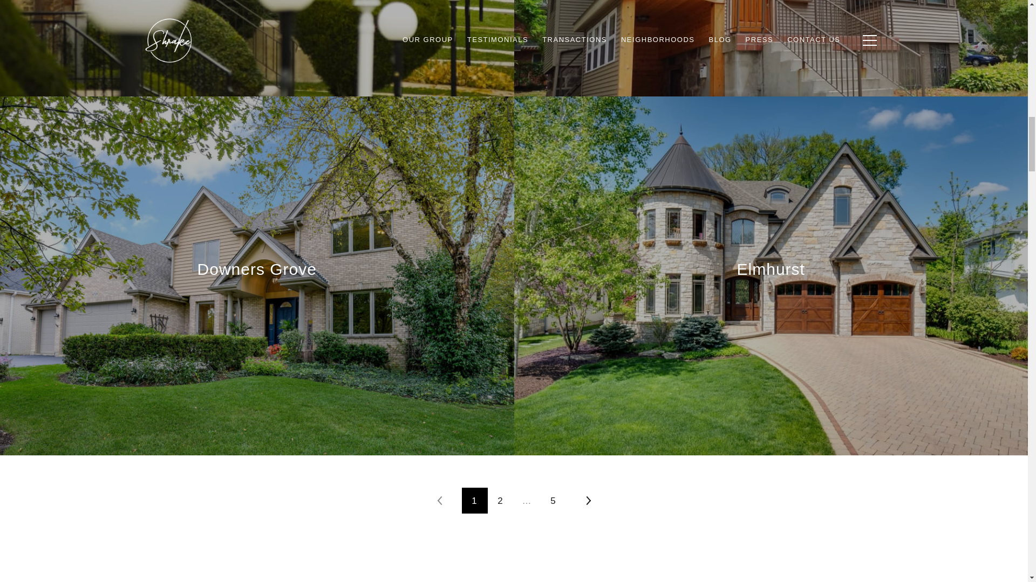  I want to click on Next page, so click(588, 500).